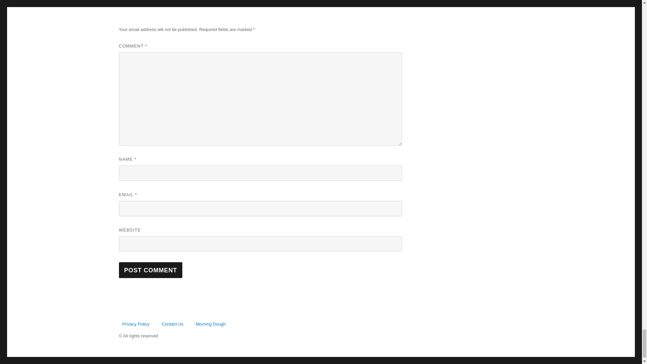  What do you see at coordinates (150, 270) in the screenshot?
I see `Post Comment` at bounding box center [150, 270].